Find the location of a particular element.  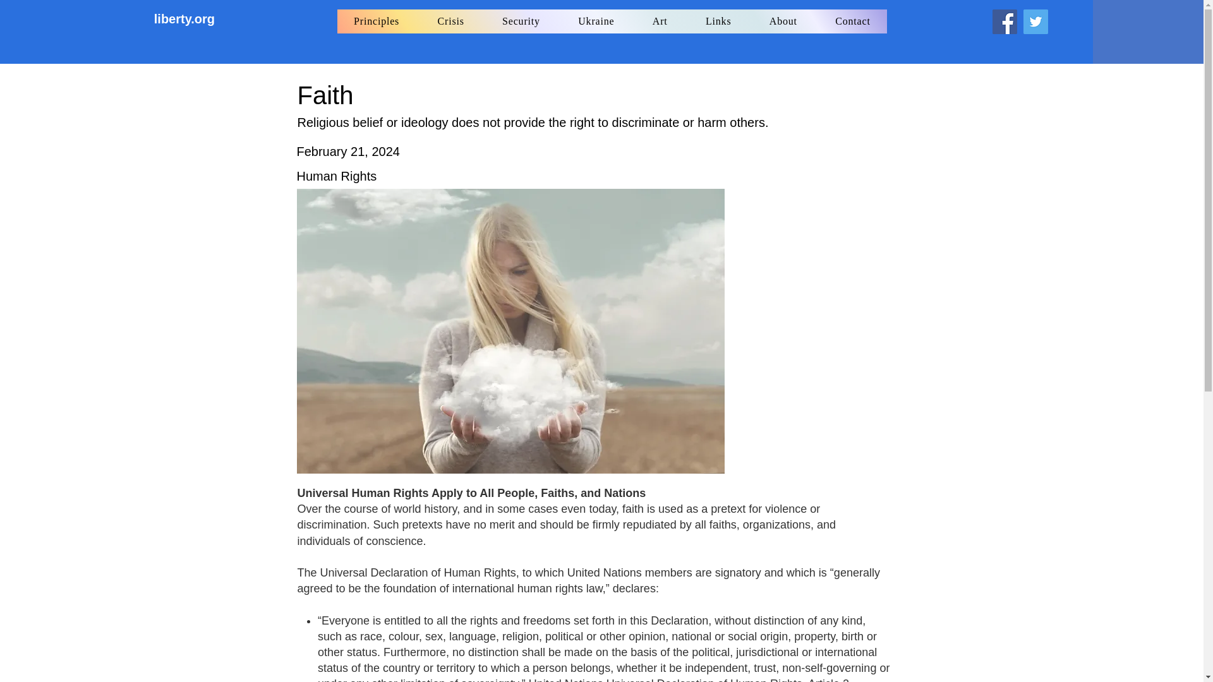

Art is located at coordinates (660, 21).